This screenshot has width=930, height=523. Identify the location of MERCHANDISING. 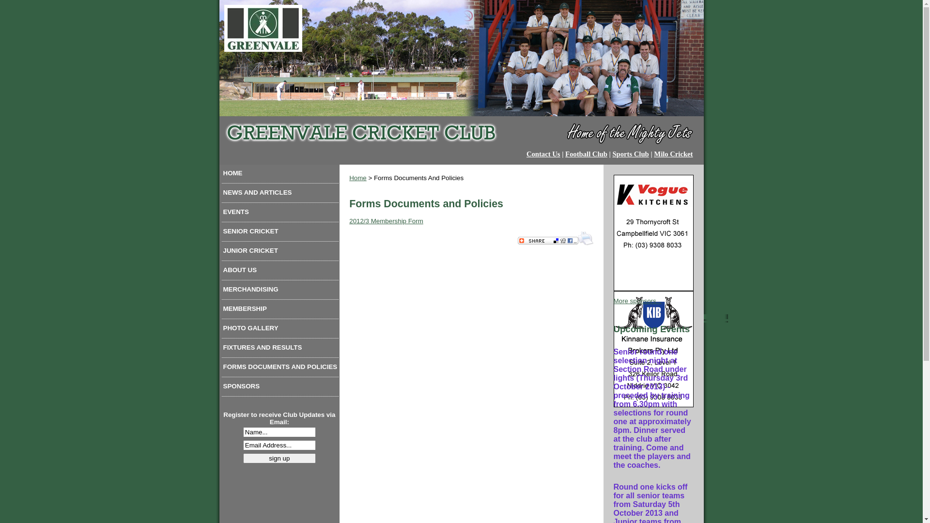
(280, 292).